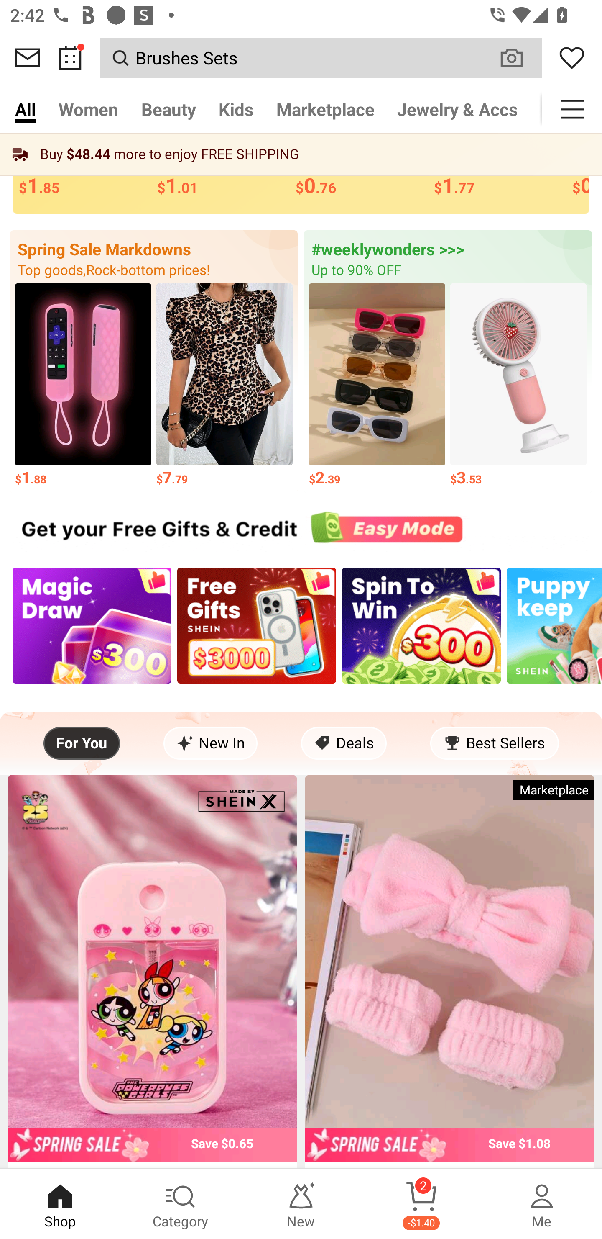 This screenshot has height=1239, width=602. What do you see at coordinates (224, 386) in the screenshot?
I see `$7.79 Price $7.79` at bounding box center [224, 386].